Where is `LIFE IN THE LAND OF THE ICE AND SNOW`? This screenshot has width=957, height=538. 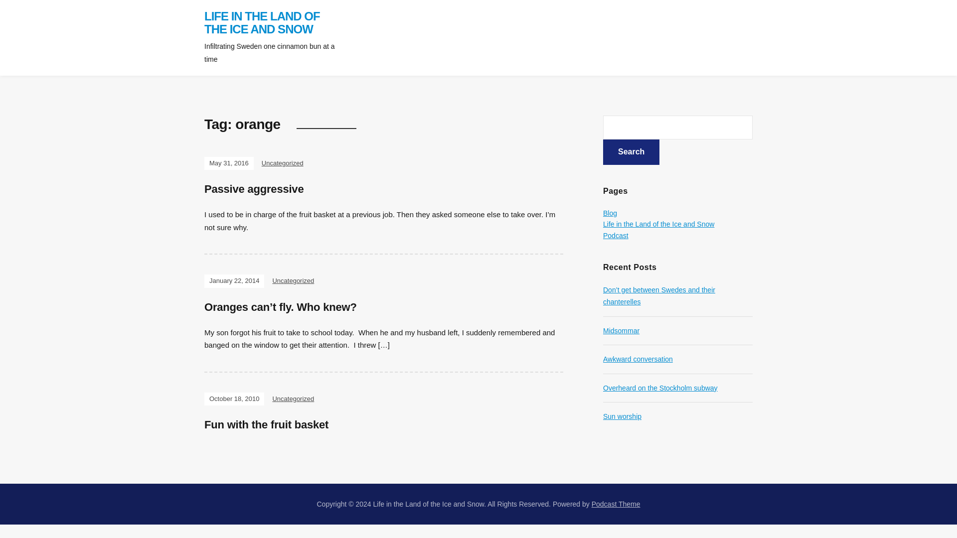
LIFE IN THE LAND OF THE ICE AND SNOW is located at coordinates (262, 23).